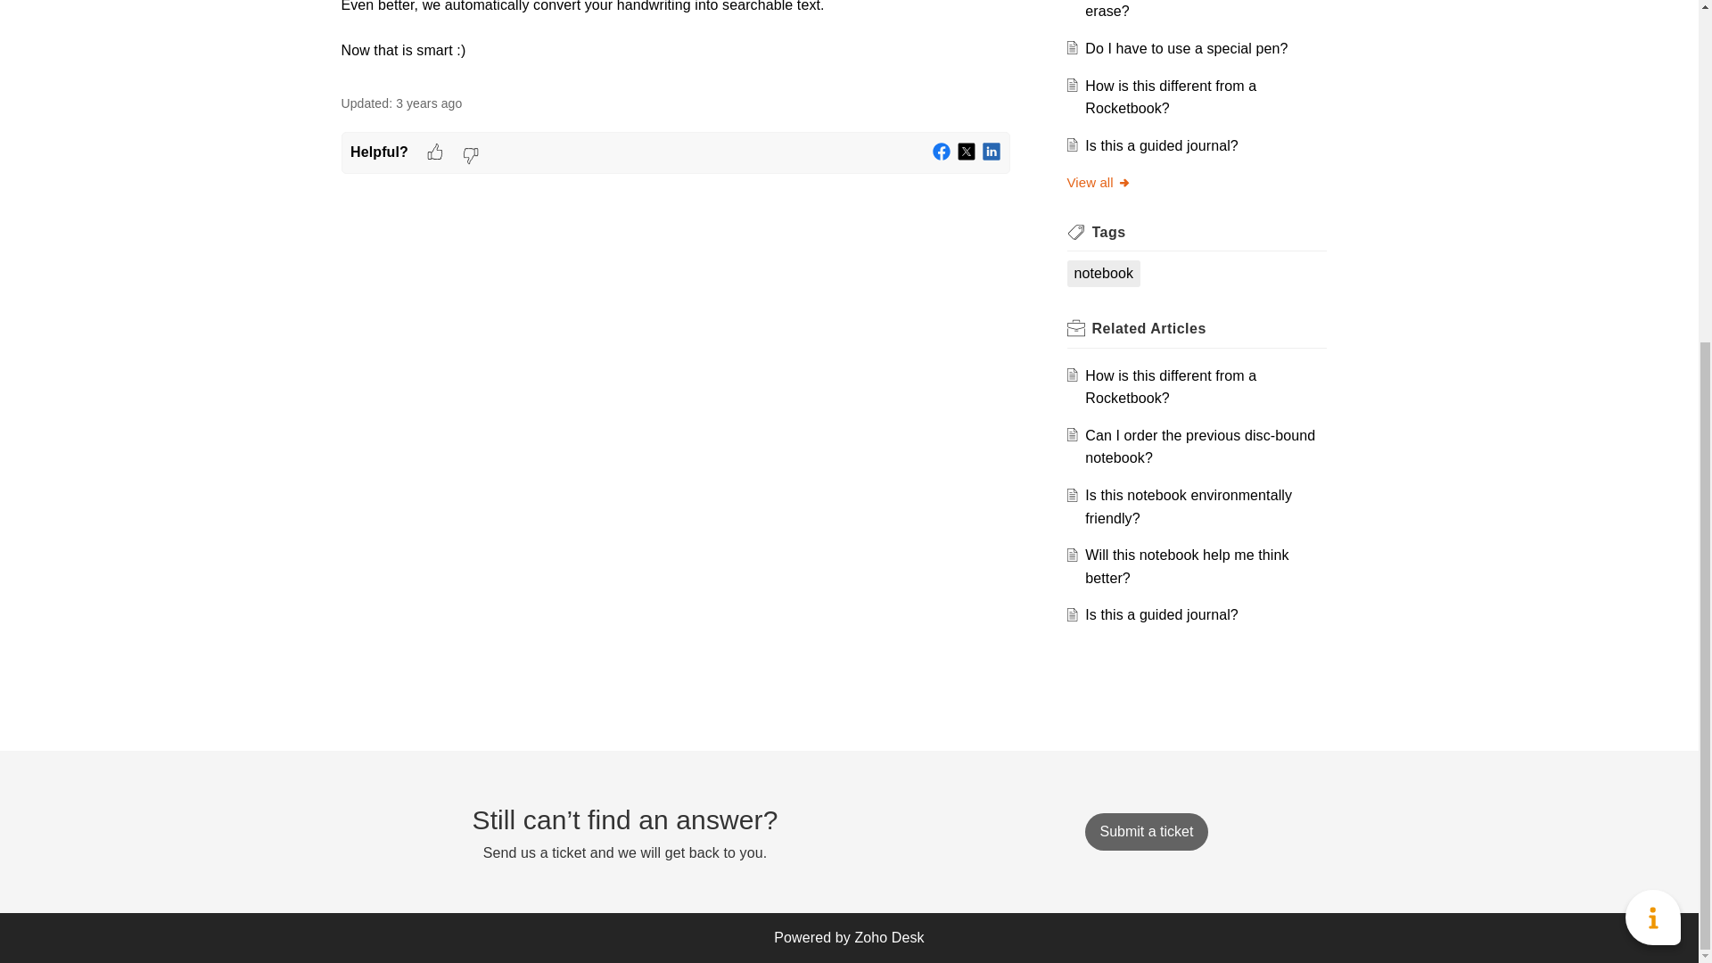 This screenshot has height=963, width=1712. Describe the element at coordinates (1187, 566) in the screenshot. I see `Will this notebook help me think better?` at that location.